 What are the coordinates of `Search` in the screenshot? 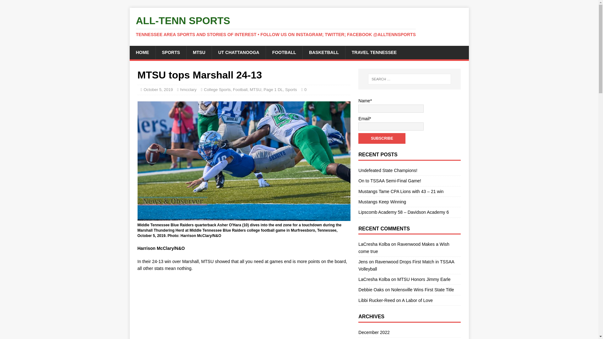 It's located at (23, 5).